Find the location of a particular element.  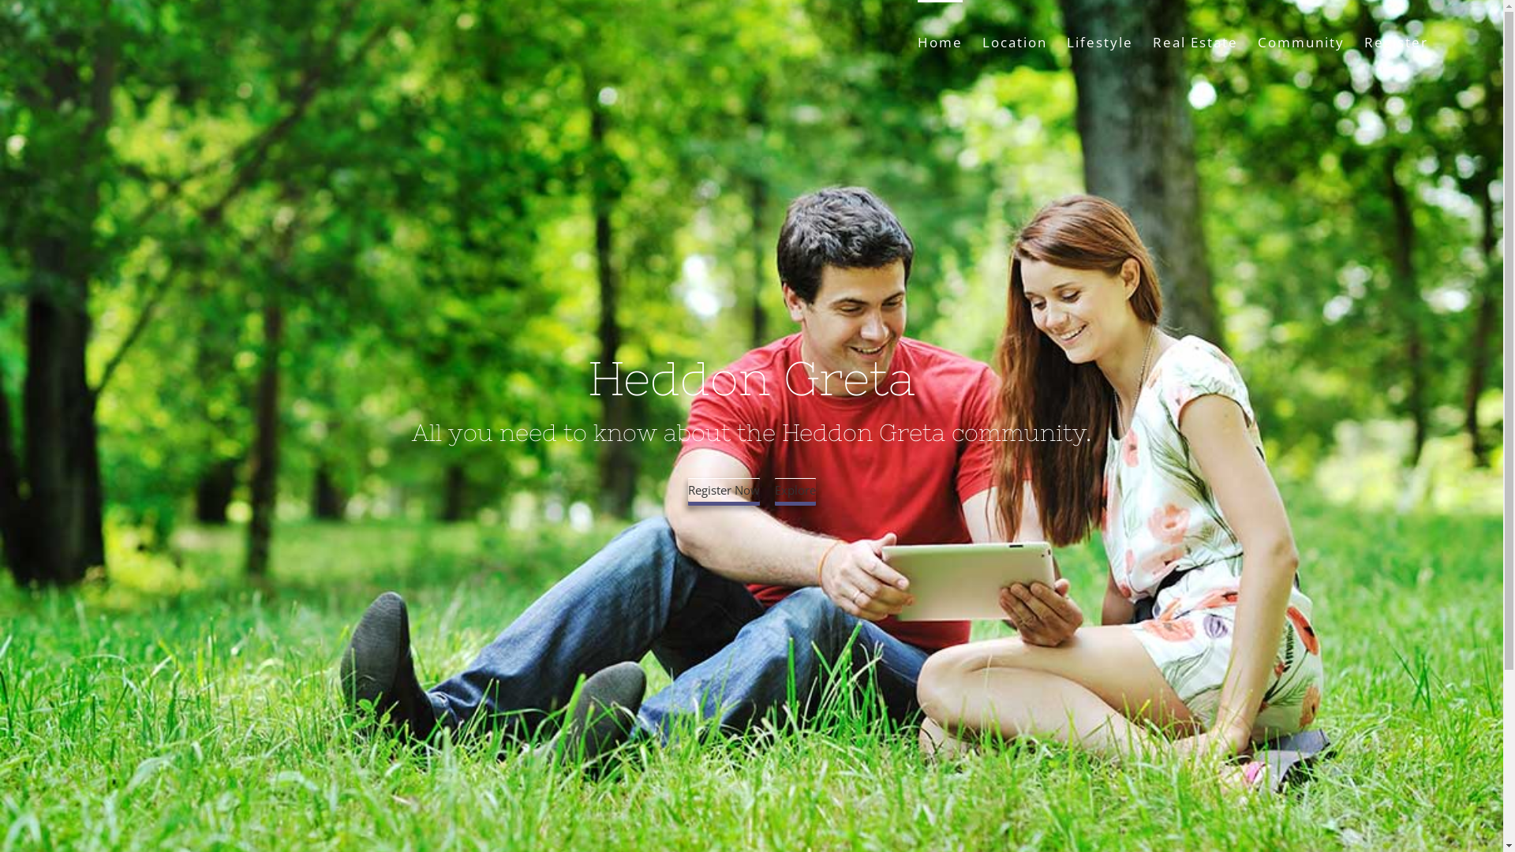

Community is located at coordinates (1301, 41).